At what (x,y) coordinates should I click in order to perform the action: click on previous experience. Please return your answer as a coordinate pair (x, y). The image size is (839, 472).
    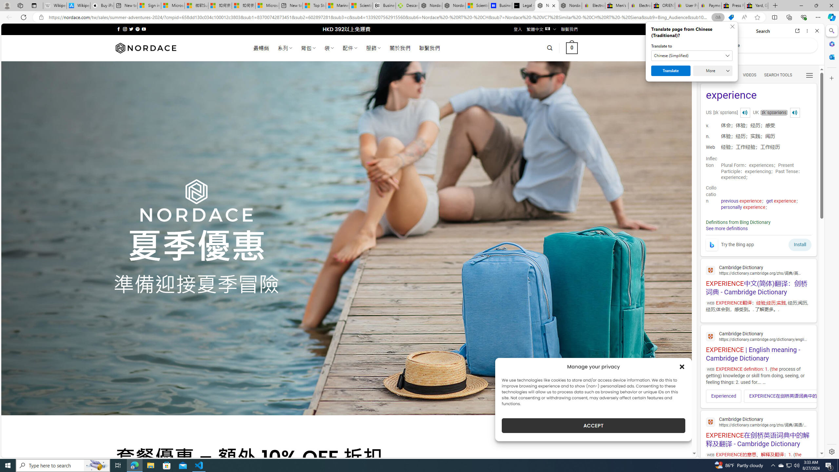
    Looking at the image, I should click on (741, 201).